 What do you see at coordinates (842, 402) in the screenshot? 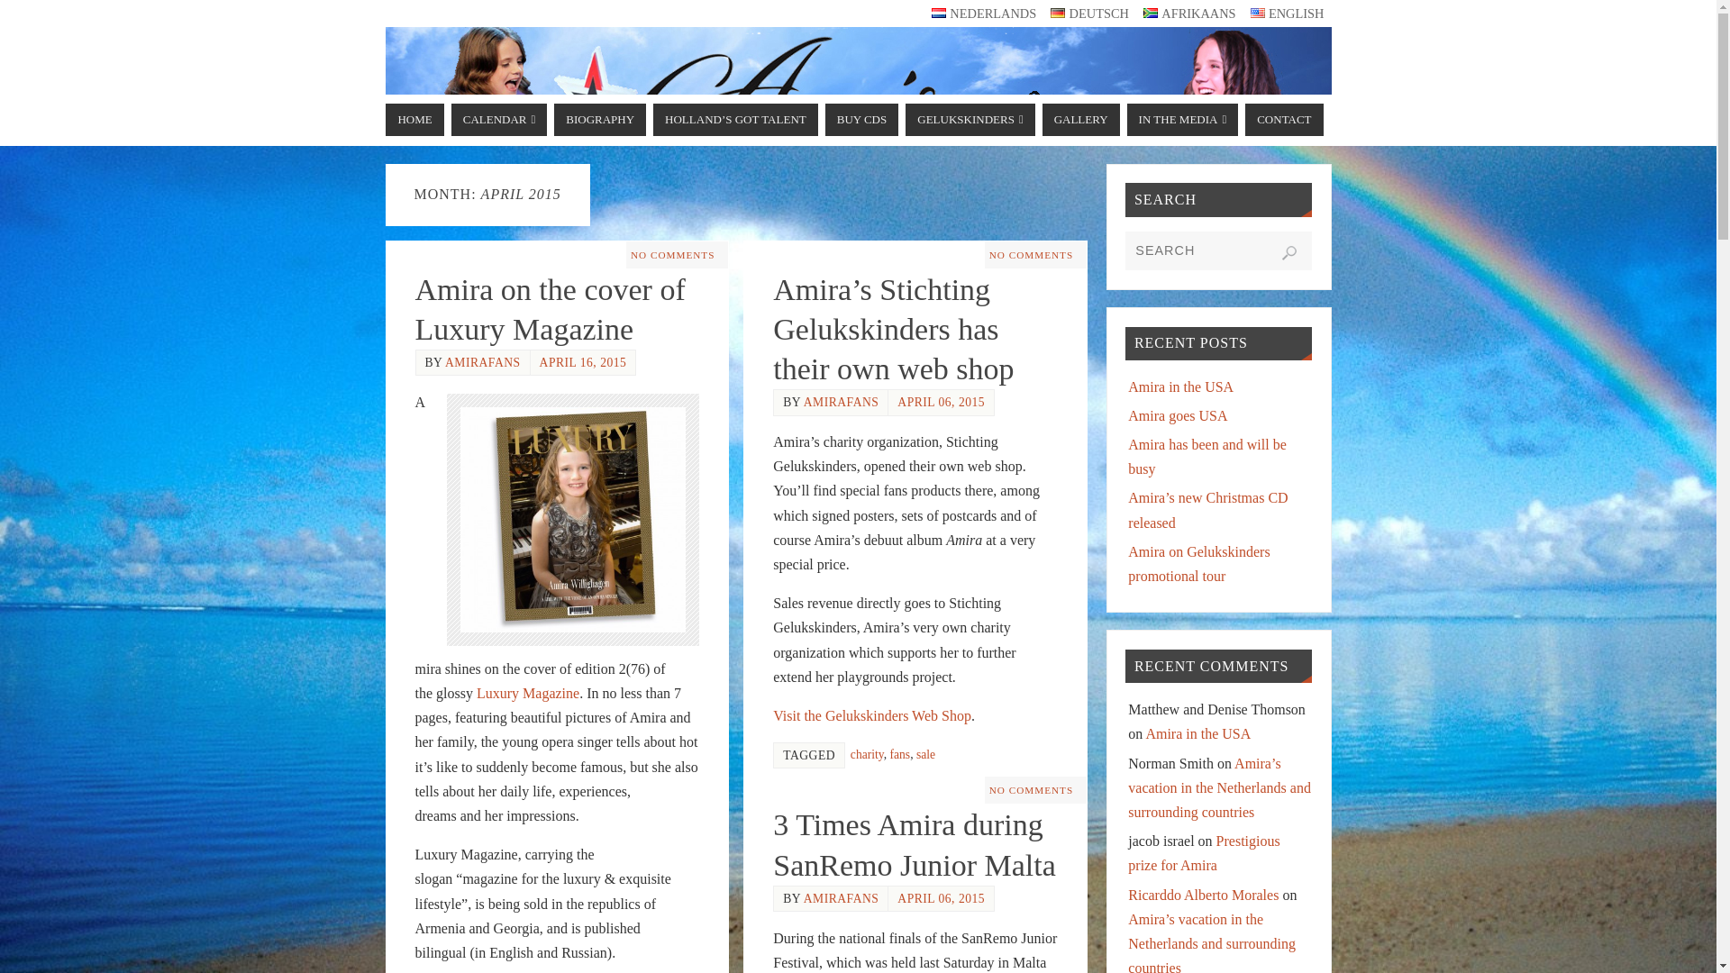
I see `View all posts by AmiraFans` at bounding box center [842, 402].